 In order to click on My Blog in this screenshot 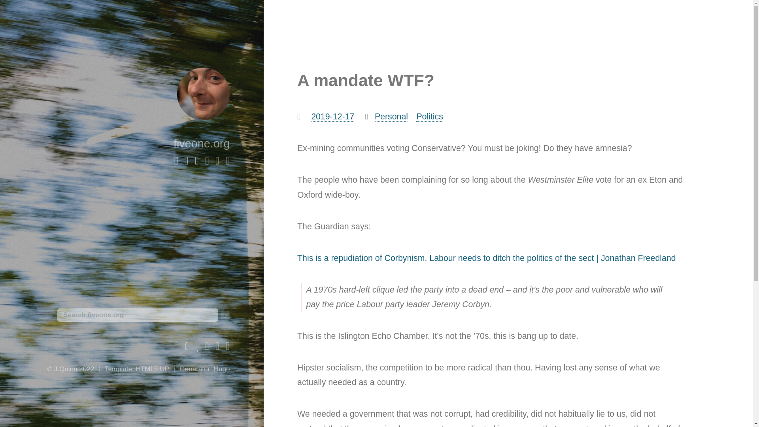, I will do `click(228, 162)`.